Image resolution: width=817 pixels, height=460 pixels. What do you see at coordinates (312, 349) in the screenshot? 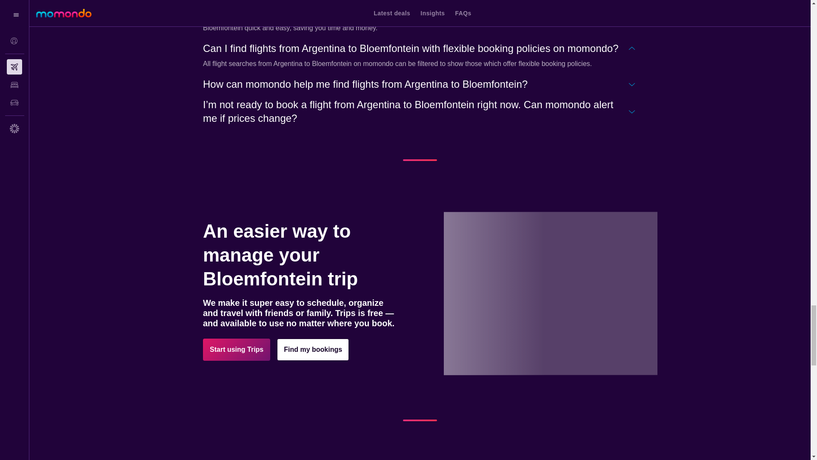
I see `Find my bookings` at bounding box center [312, 349].